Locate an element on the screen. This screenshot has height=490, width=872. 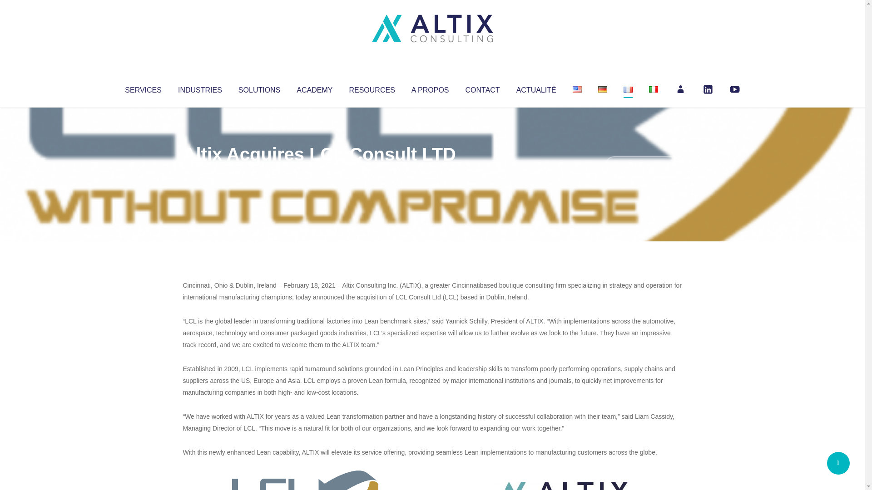
Altix is located at coordinates (200, 172).